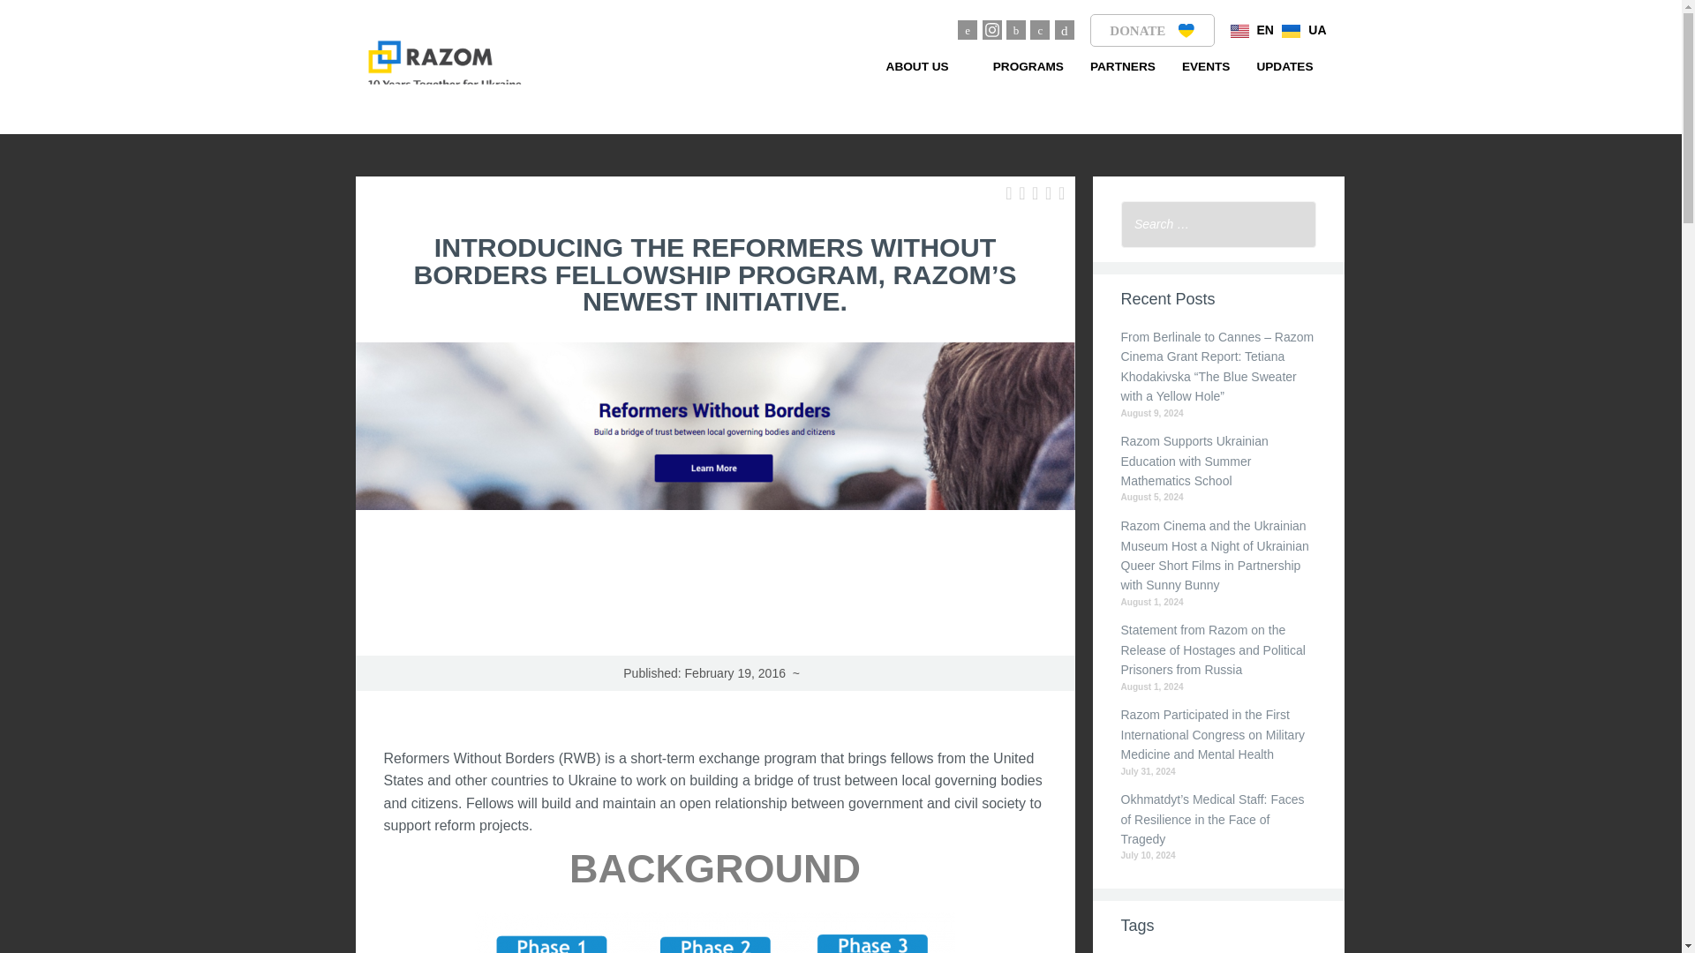  I want to click on EVENTS, so click(1206, 66).